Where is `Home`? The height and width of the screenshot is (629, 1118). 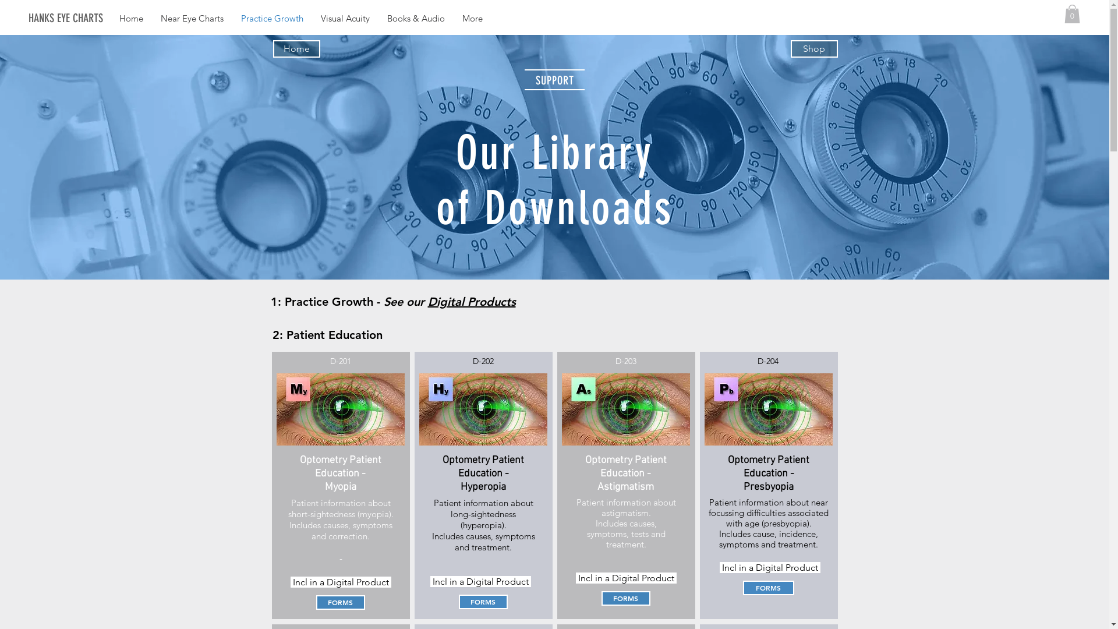 Home is located at coordinates (296, 49).